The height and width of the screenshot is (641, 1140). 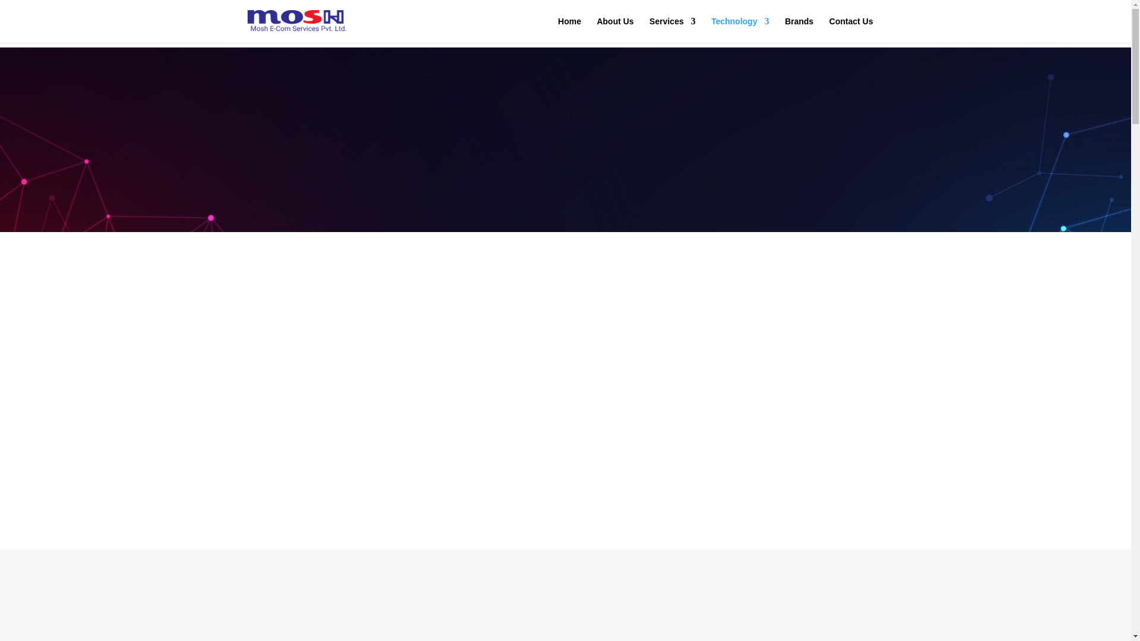 What do you see at coordinates (799, 30) in the screenshot?
I see `Brands` at bounding box center [799, 30].